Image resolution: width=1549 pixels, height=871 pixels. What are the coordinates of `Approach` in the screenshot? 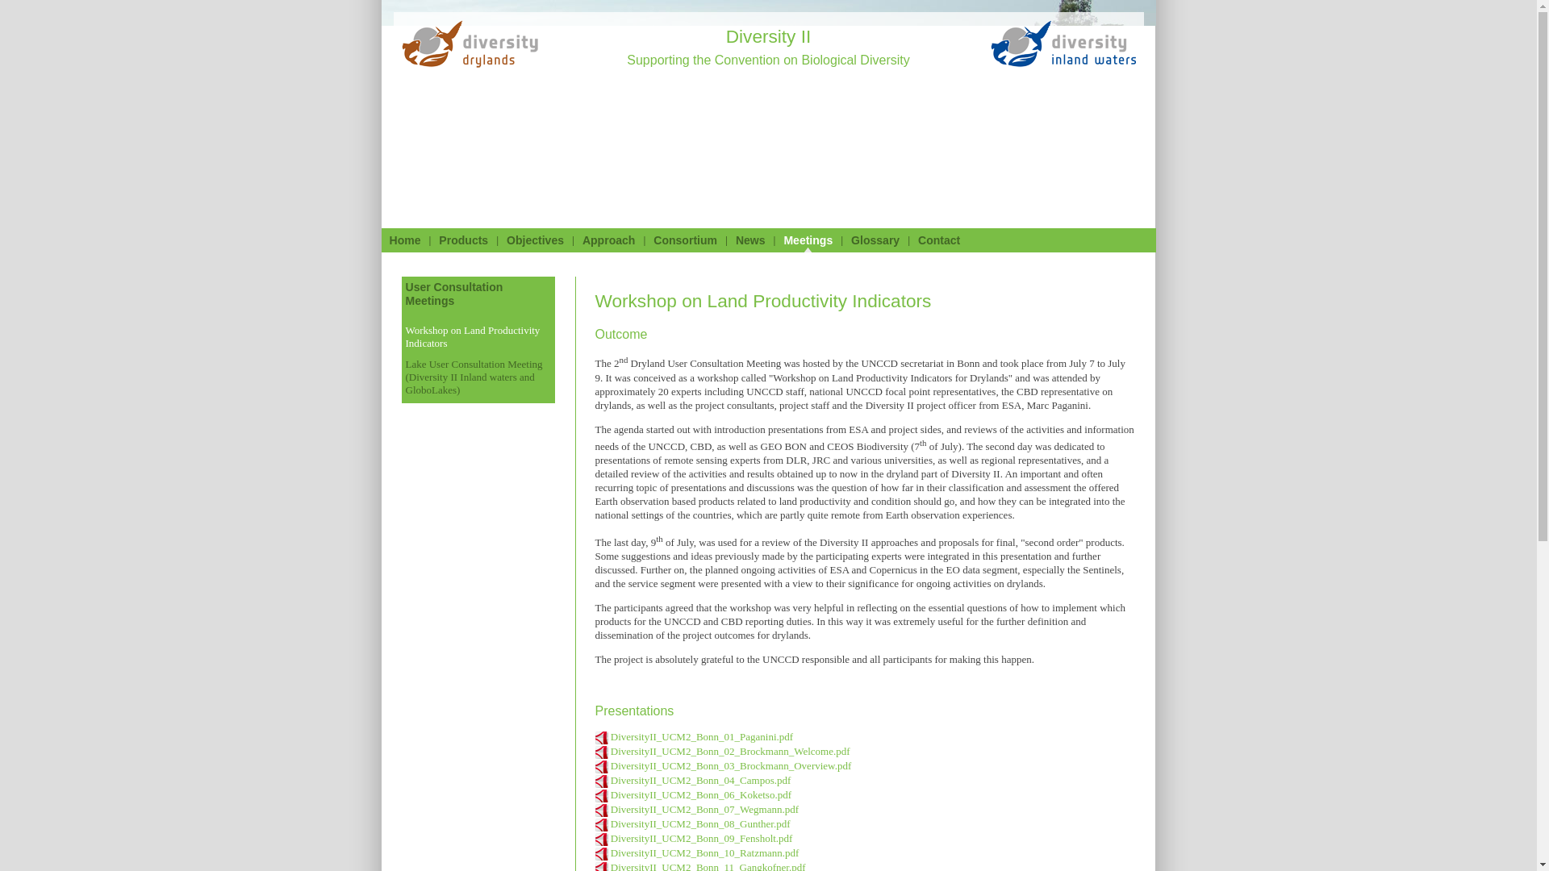 It's located at (608, 240).